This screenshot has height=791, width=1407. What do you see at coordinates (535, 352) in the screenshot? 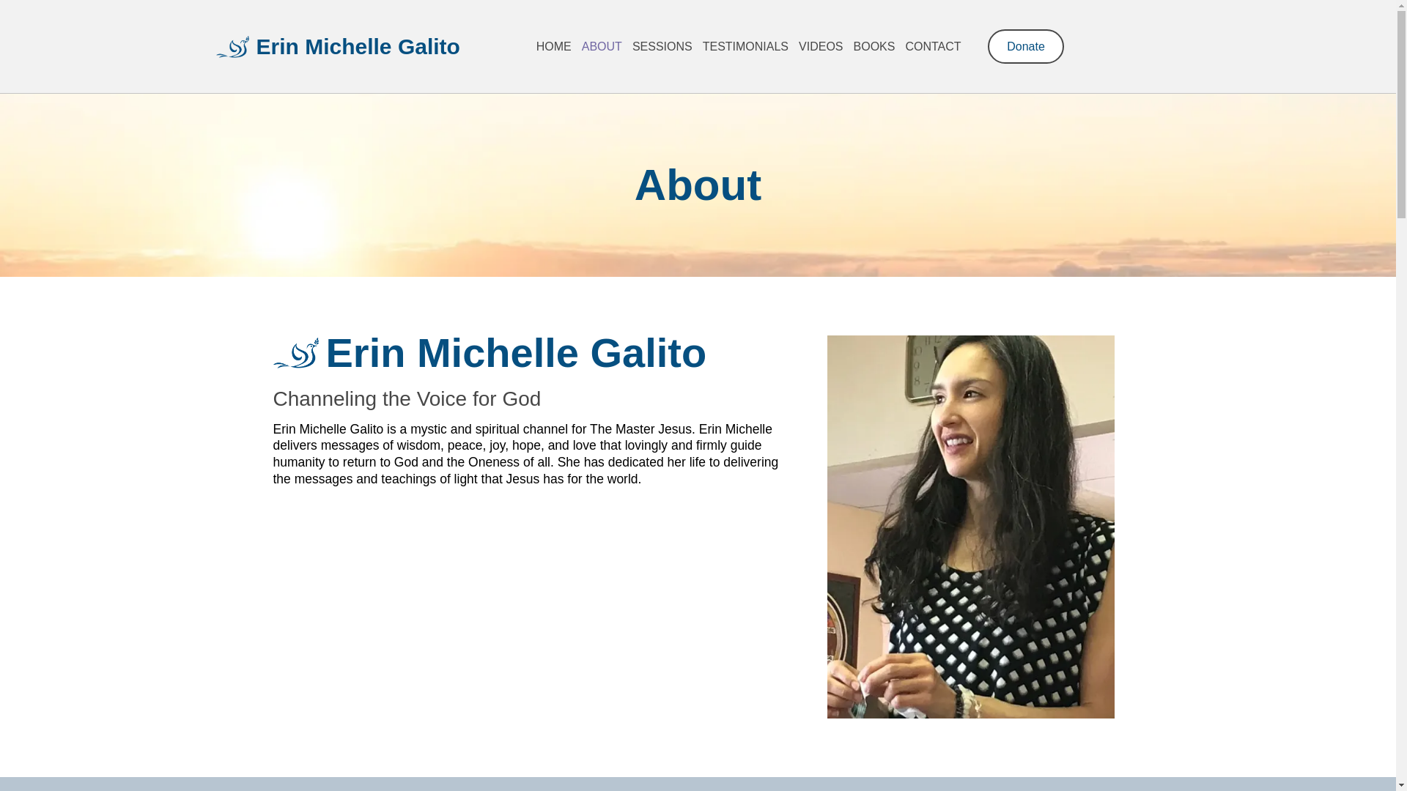
I see `Erin Michelle Galito` at bounding box center [535, 352].